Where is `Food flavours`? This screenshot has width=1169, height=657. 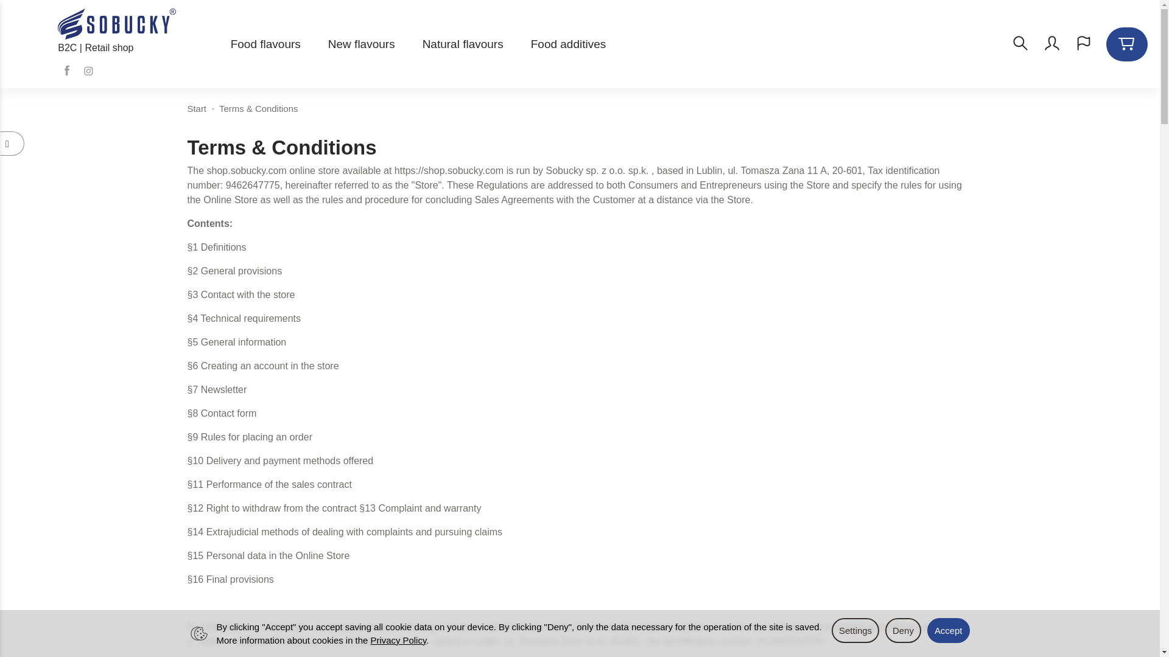
Food flavours is located at coordinates (265, 43).